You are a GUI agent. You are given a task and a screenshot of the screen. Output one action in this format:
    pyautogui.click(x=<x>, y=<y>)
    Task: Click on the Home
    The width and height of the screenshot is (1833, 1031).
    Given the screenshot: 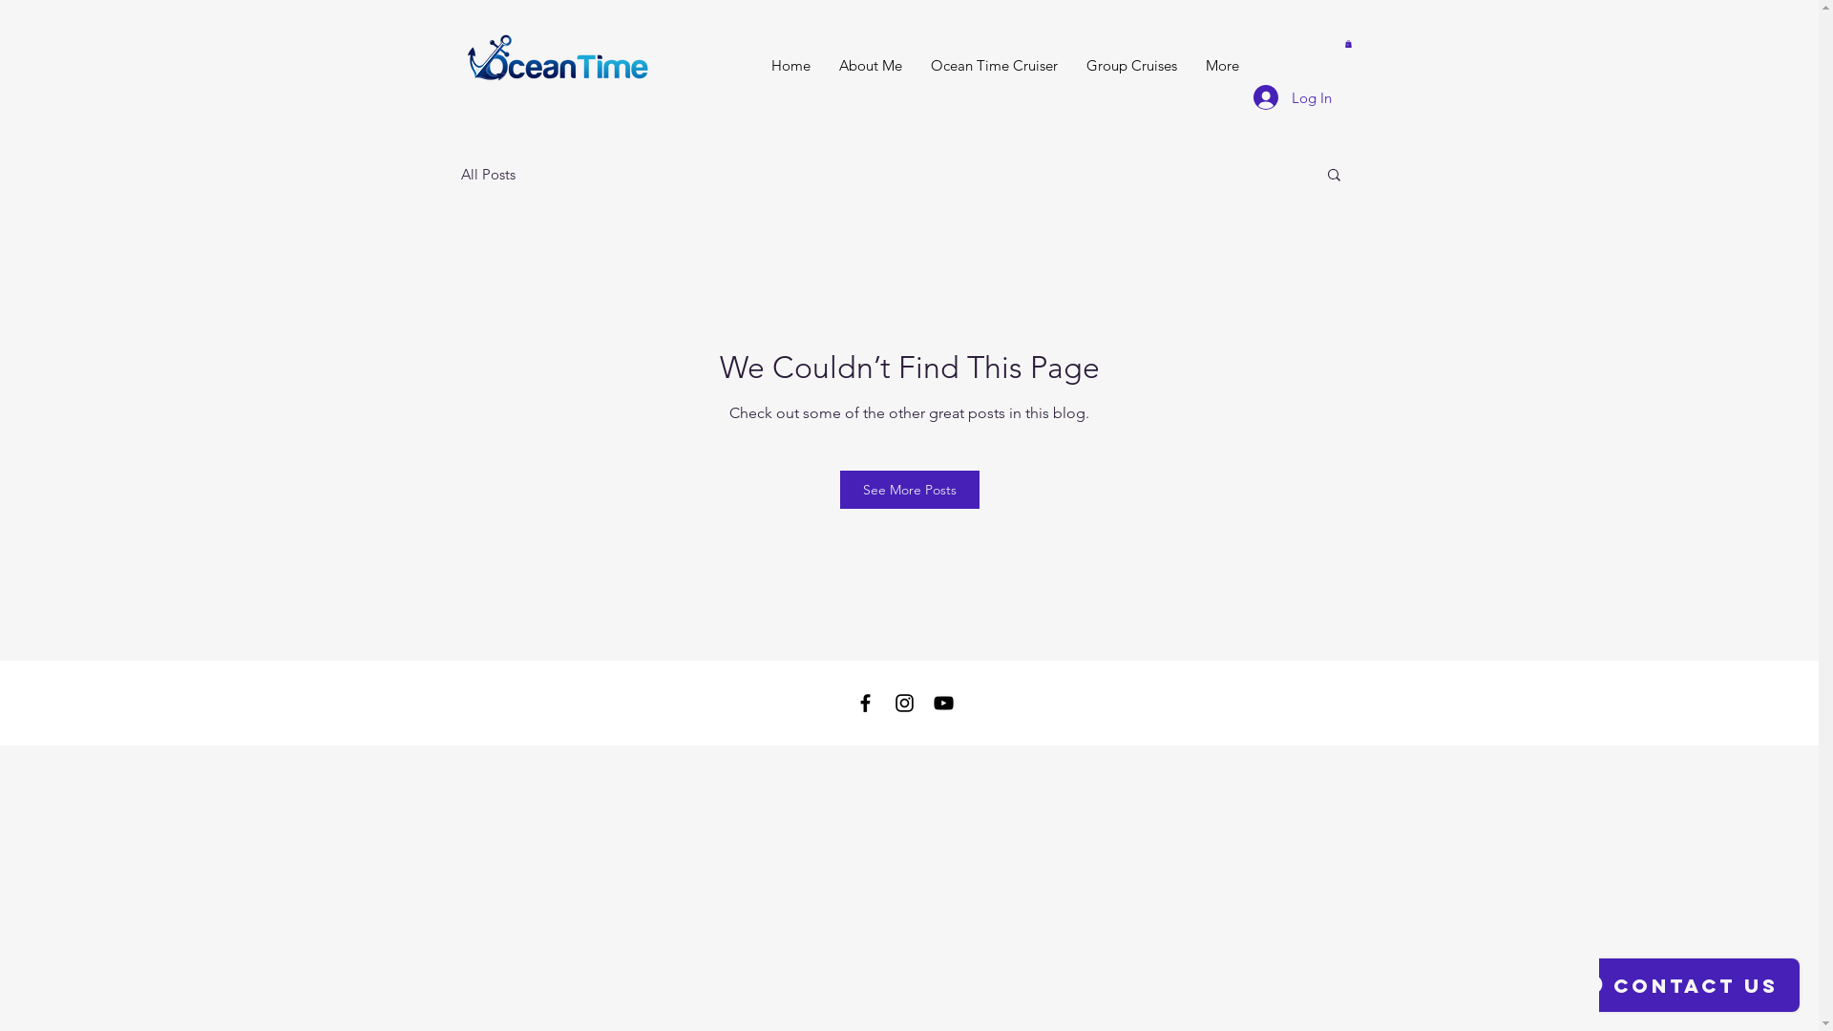 What is the action you would take?
    pyautogui.click(x=790, y=66)
    